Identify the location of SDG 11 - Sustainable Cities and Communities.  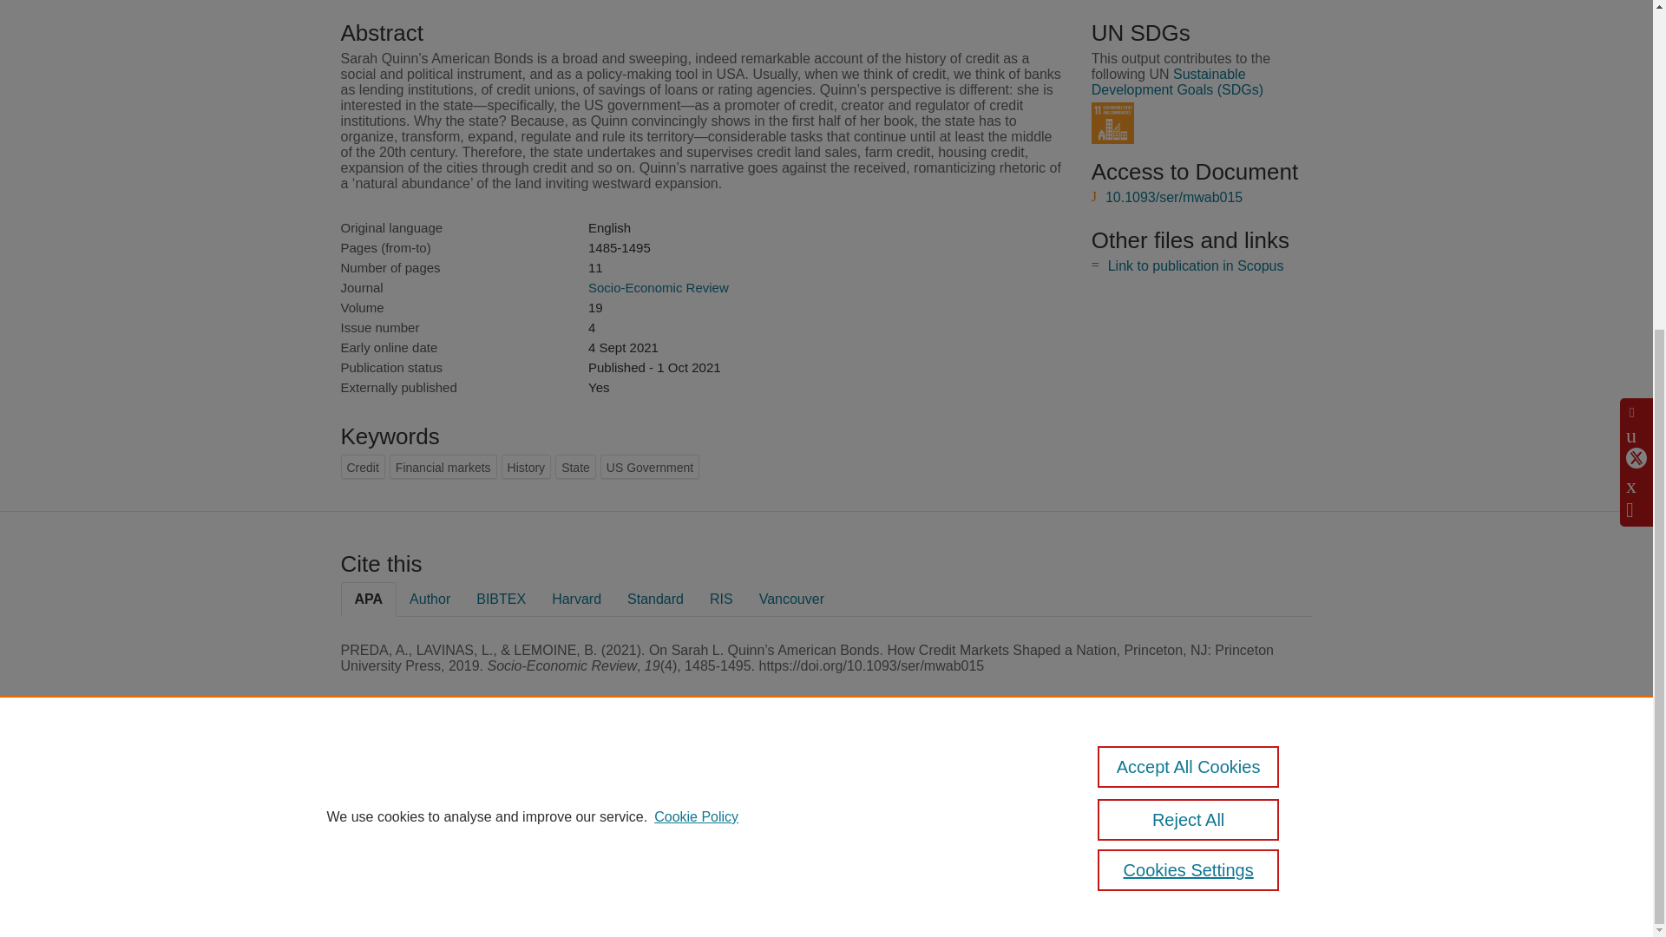
(1112, 123).